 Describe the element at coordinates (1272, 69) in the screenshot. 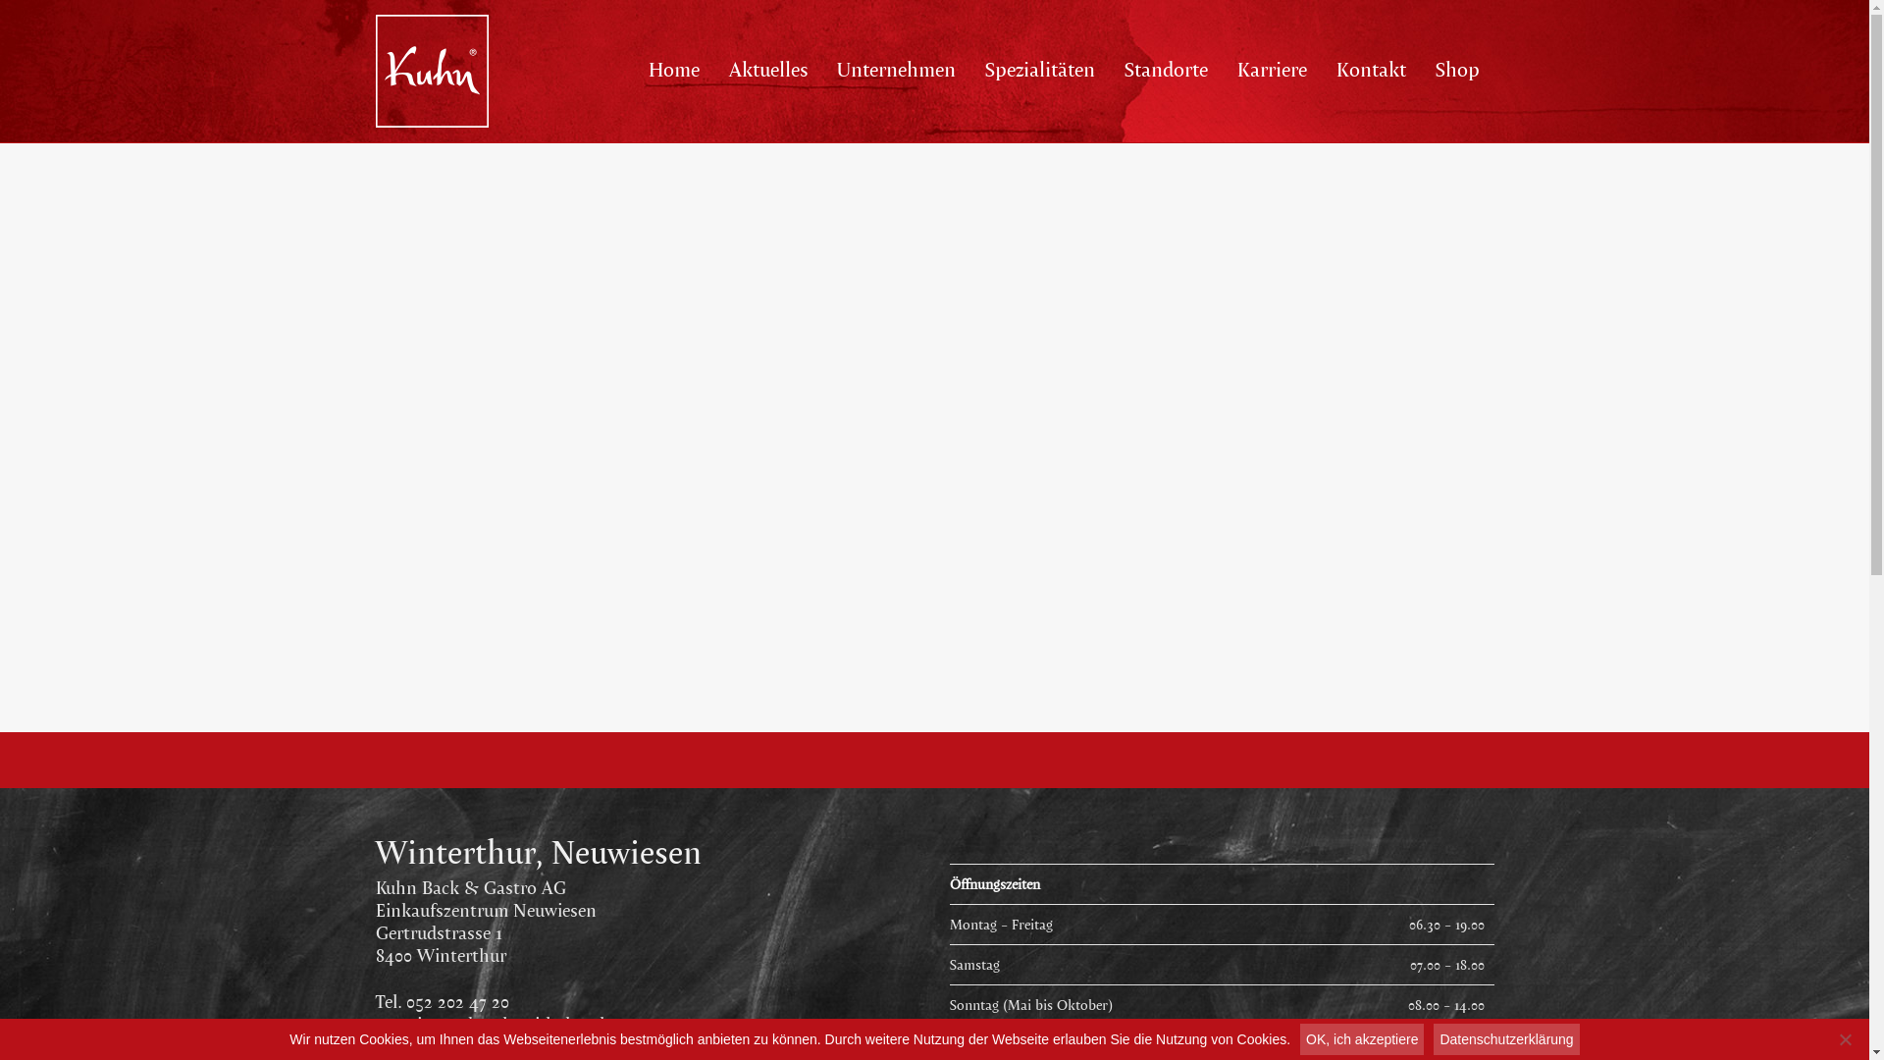

I see `Karriere` at that location.